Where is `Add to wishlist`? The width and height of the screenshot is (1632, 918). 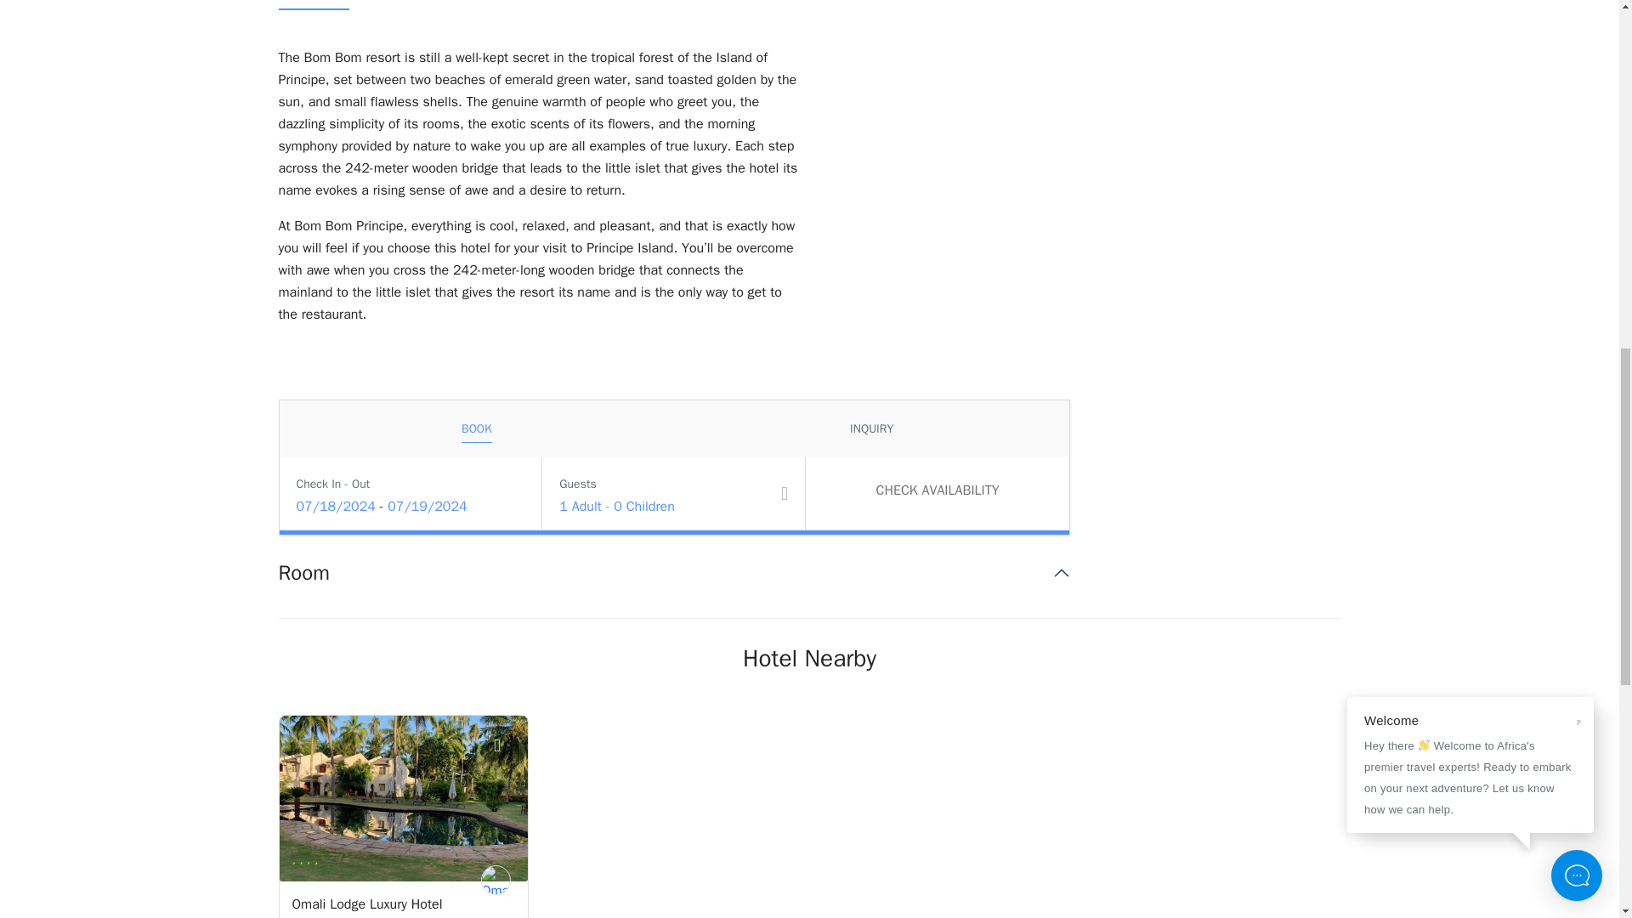 Add to wishlist is located at coordinates (507, 747).